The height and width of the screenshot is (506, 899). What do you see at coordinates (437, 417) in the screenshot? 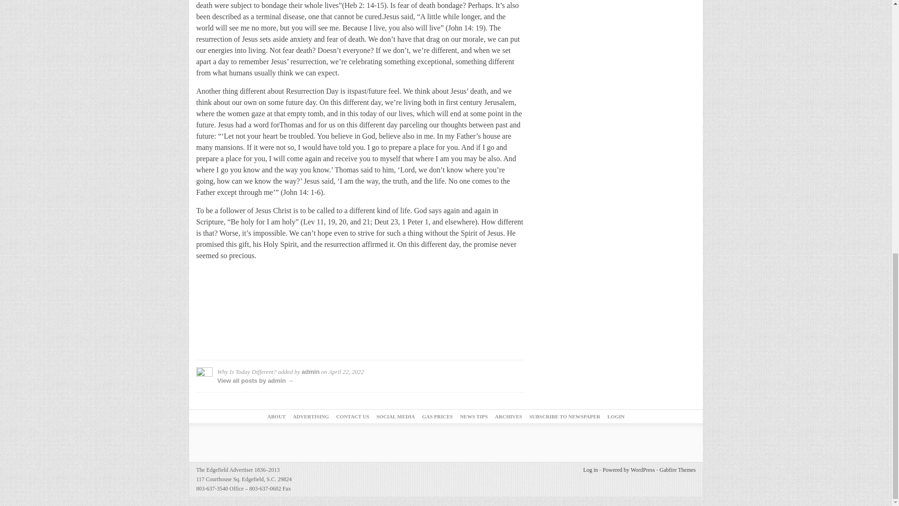
I see `GAS PRICES` at bounding box center [437, 417].